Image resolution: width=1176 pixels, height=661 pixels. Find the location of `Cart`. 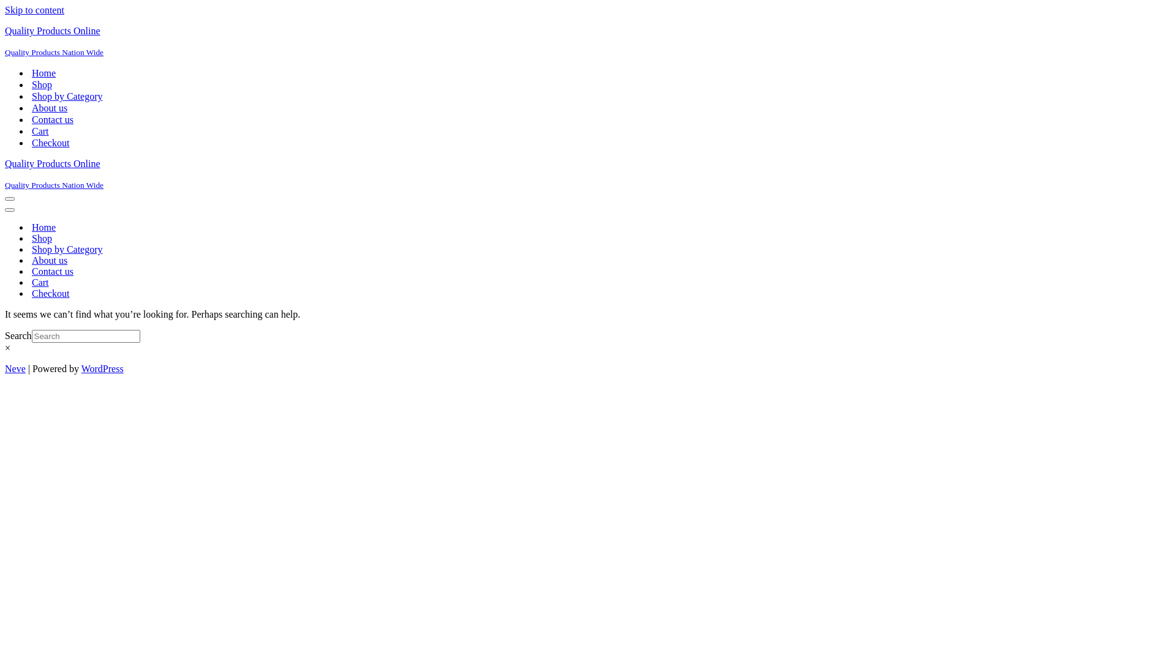

Cart is located at coordinates (40, 283).